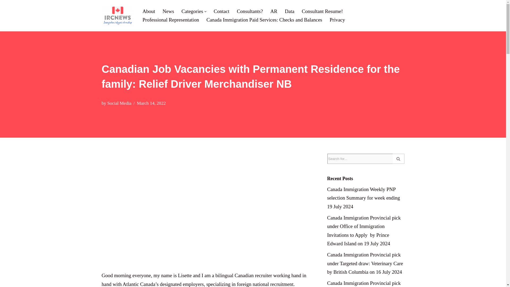  What do you see at coordinates (322, 11) in the screenshot?
I see `Consultant Resume!` at bounding box center [322, 11].